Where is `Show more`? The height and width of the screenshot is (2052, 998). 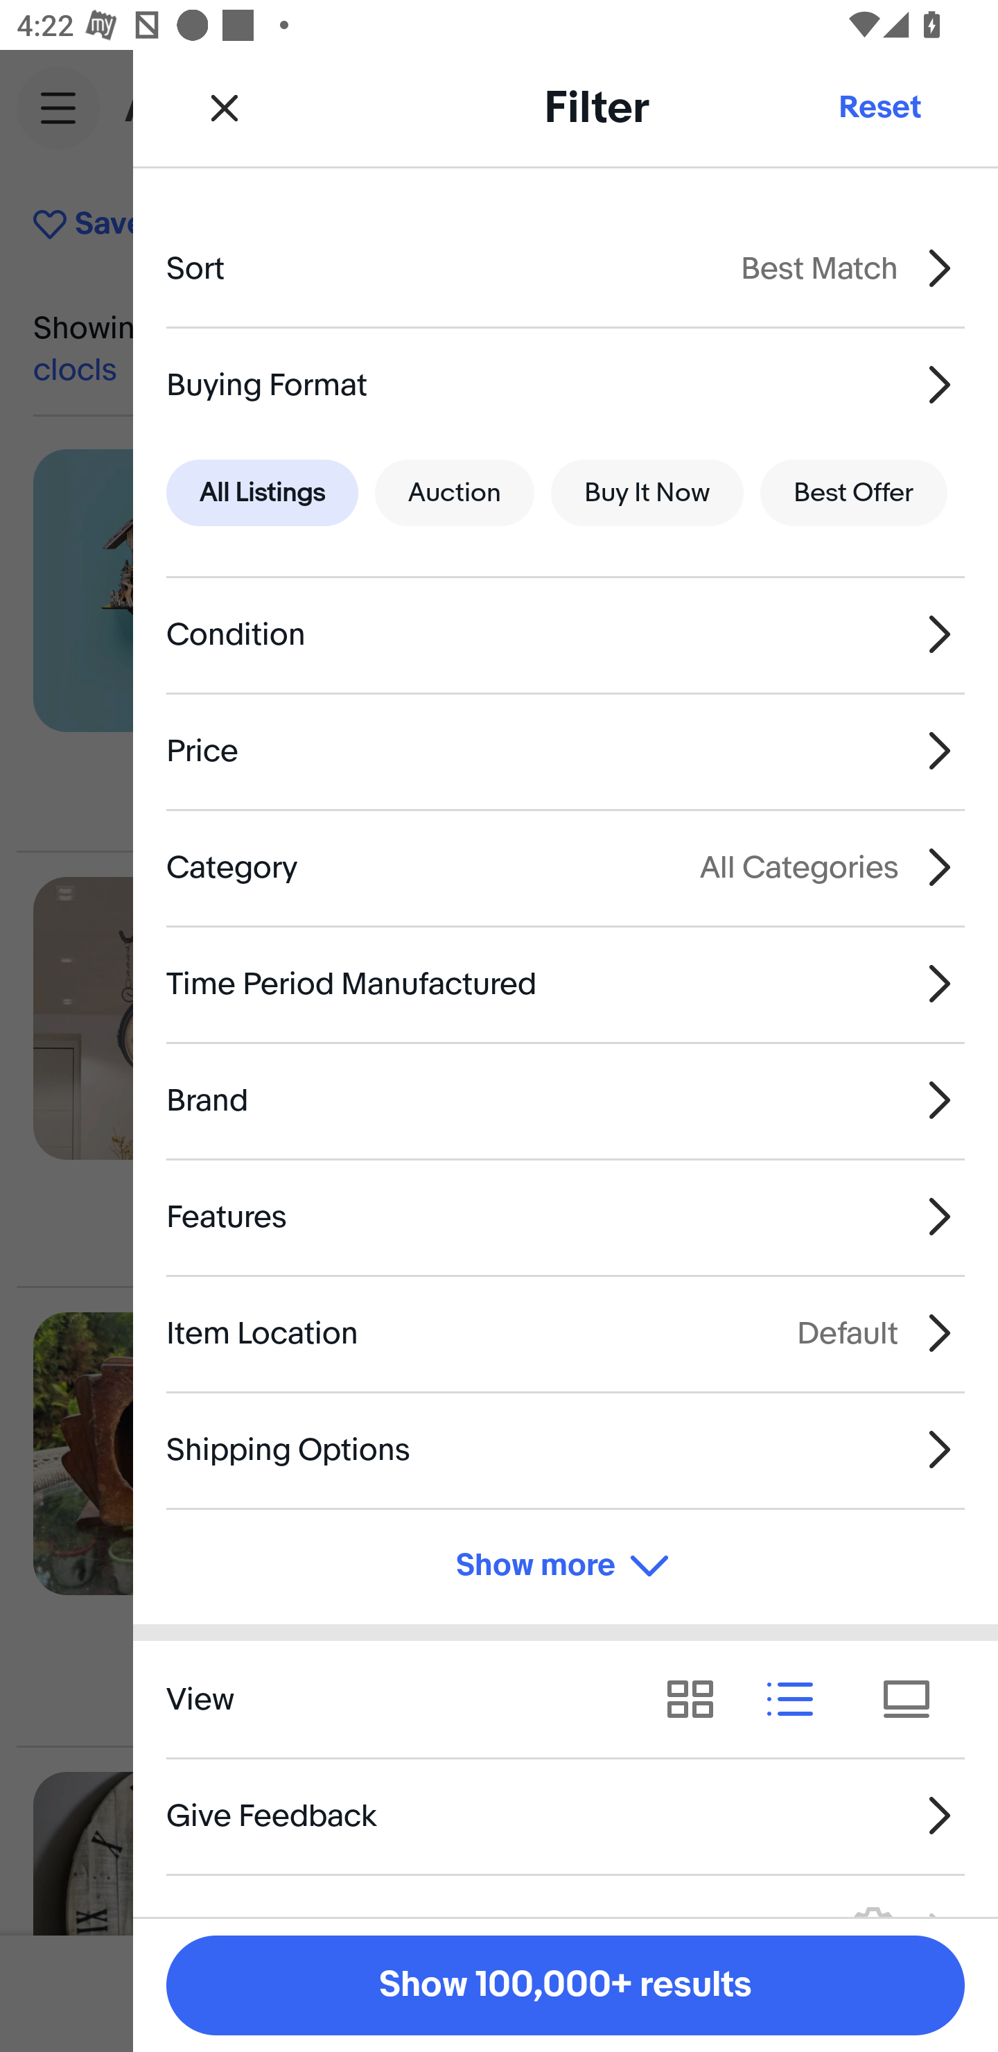
Show more is located at coordinates (566, 1567).